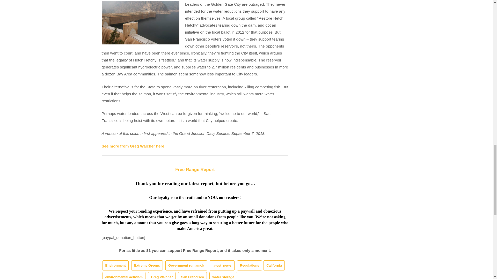 Image resolution: width=497 pixels, height=279 pixels. I want to click on Government run amok, so click(186, 265).